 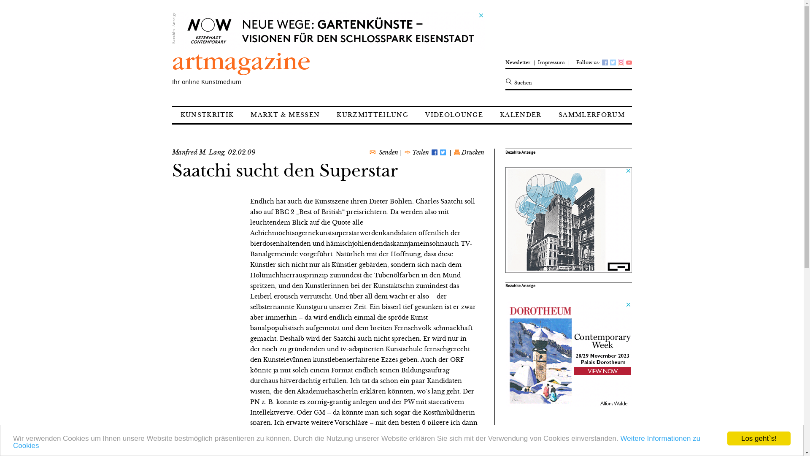 What do you see at coordinates (521, 115) in the screenshot?
I see `KALENDER` at bounding box center [521, 115].